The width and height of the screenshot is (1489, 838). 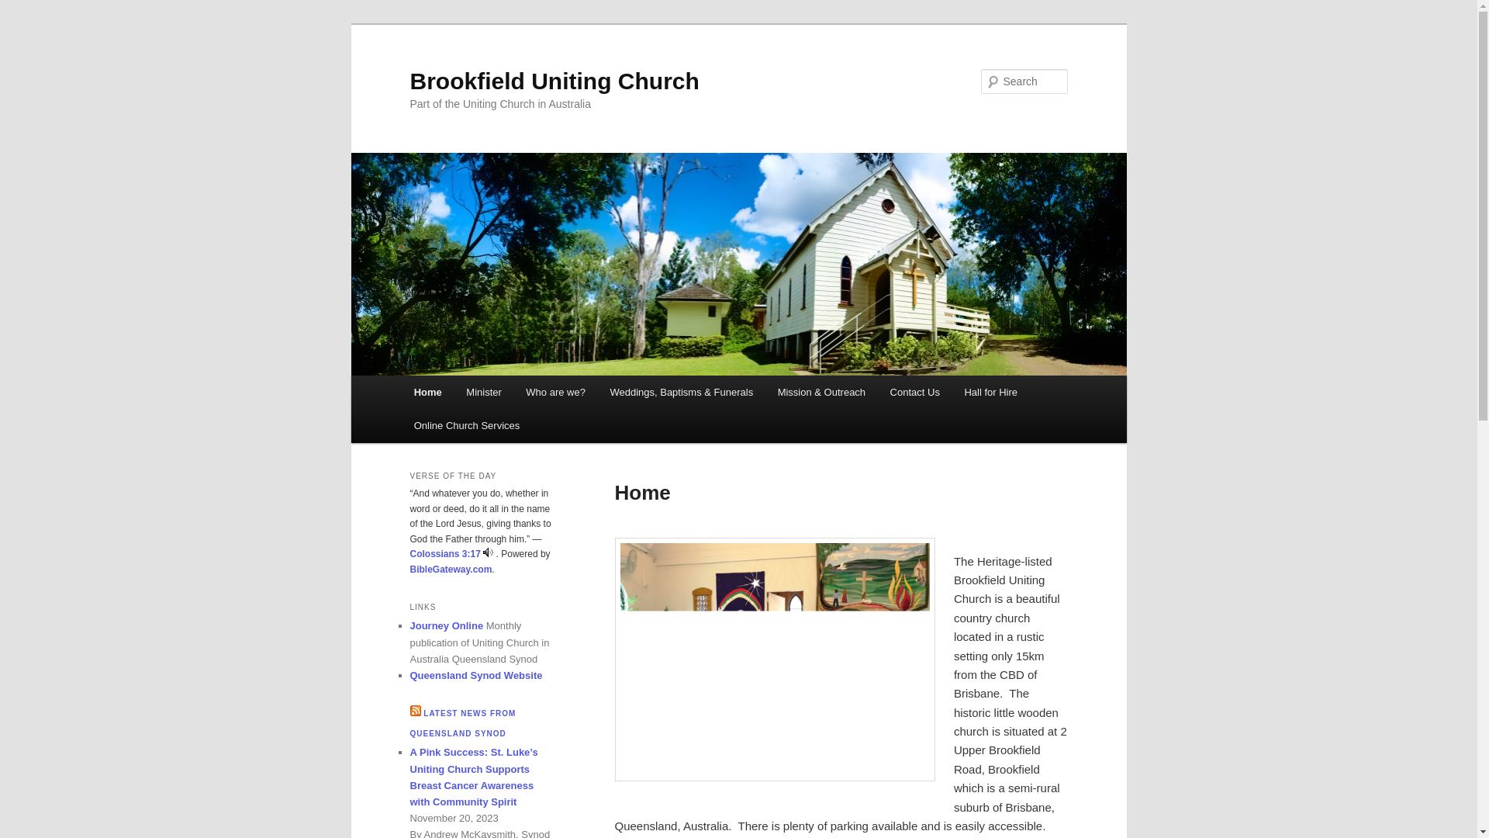 I want to click on Colossians 3:17, so click(x=445, y=554).